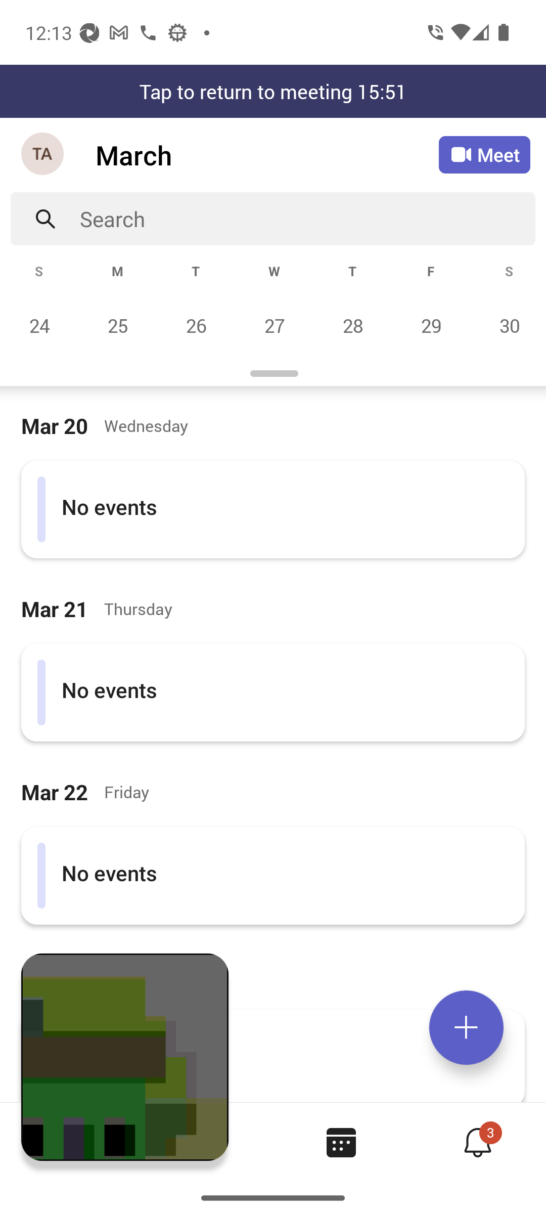 This screenshot has height=1214, width=546. Describe the element at coordinates (117, 325) in the screenshot. I see `Monday, March 25 25` at that location.